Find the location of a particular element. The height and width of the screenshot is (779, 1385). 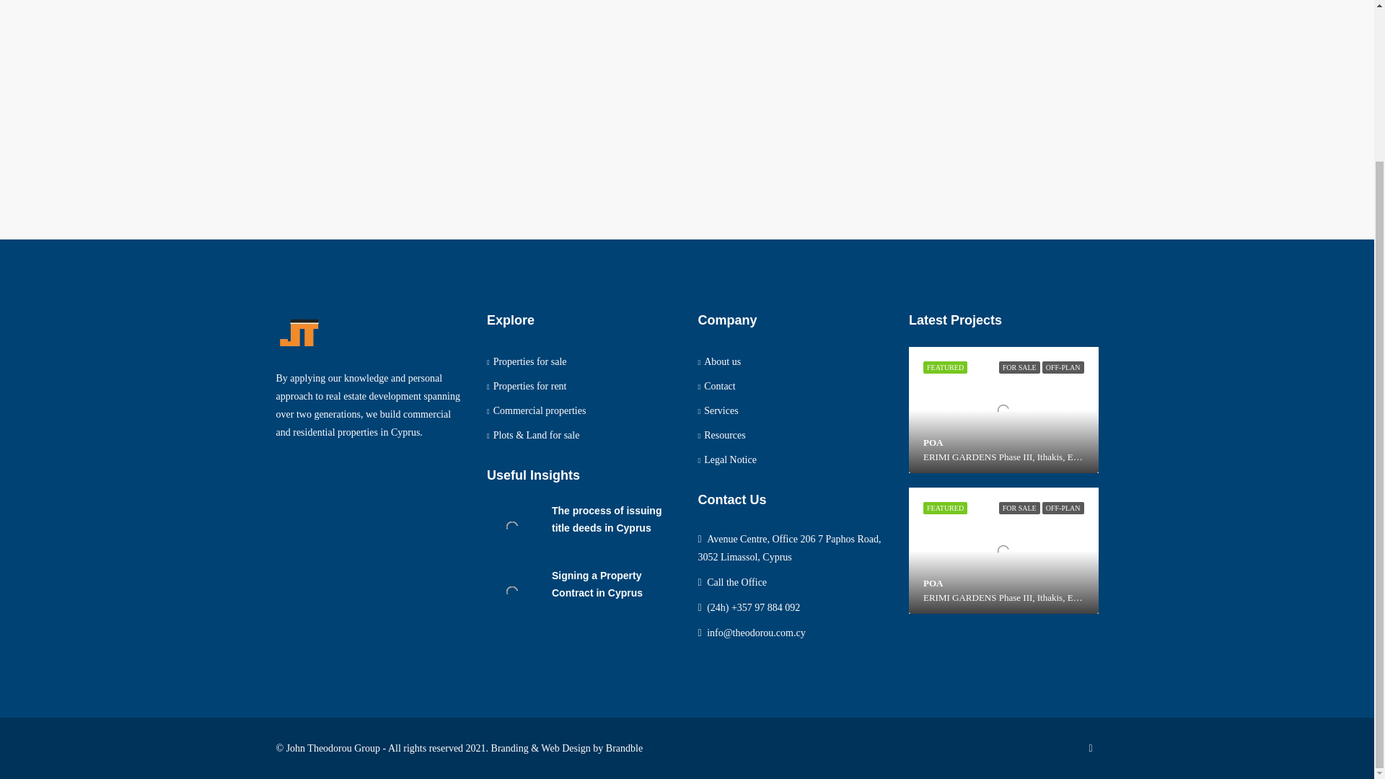

Legal Notice is located at coordinates (727, 459).